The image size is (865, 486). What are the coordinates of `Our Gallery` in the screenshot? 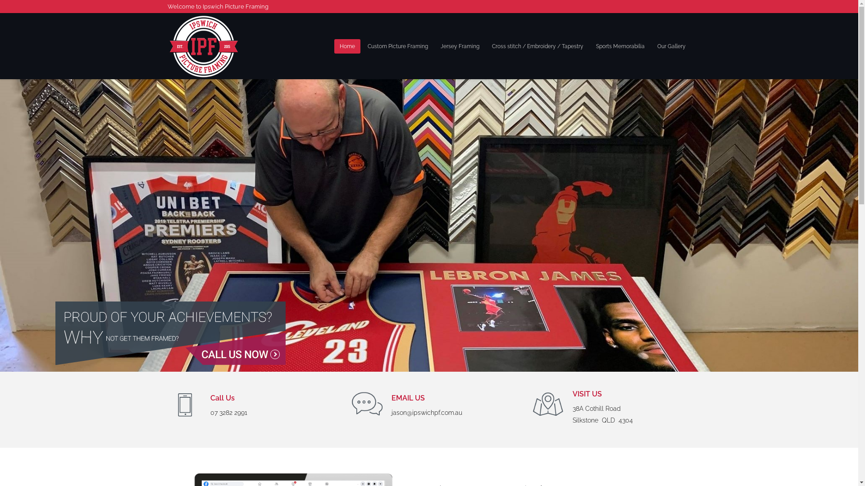 It's located at (671, 46).